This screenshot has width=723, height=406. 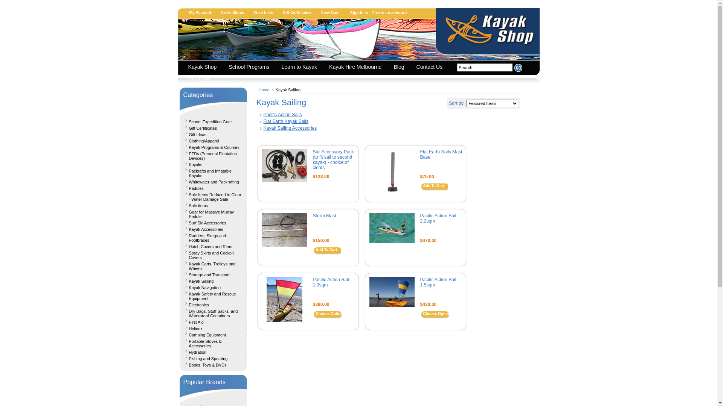 What do you see at coordinates (213, 351) in the screenshot?
I see `Hydration` at bounding box center [213, 351].